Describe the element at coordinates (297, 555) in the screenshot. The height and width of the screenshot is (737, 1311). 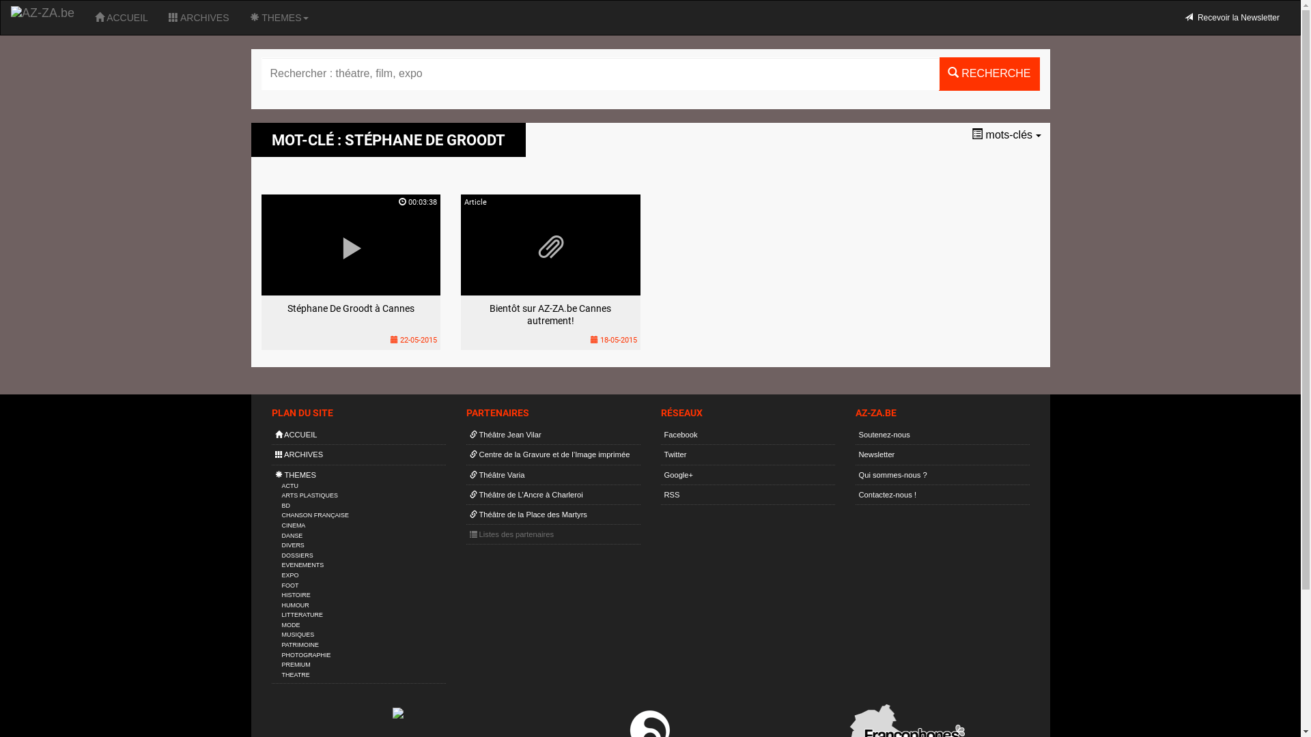
I see `DOSSIERS` at that location.